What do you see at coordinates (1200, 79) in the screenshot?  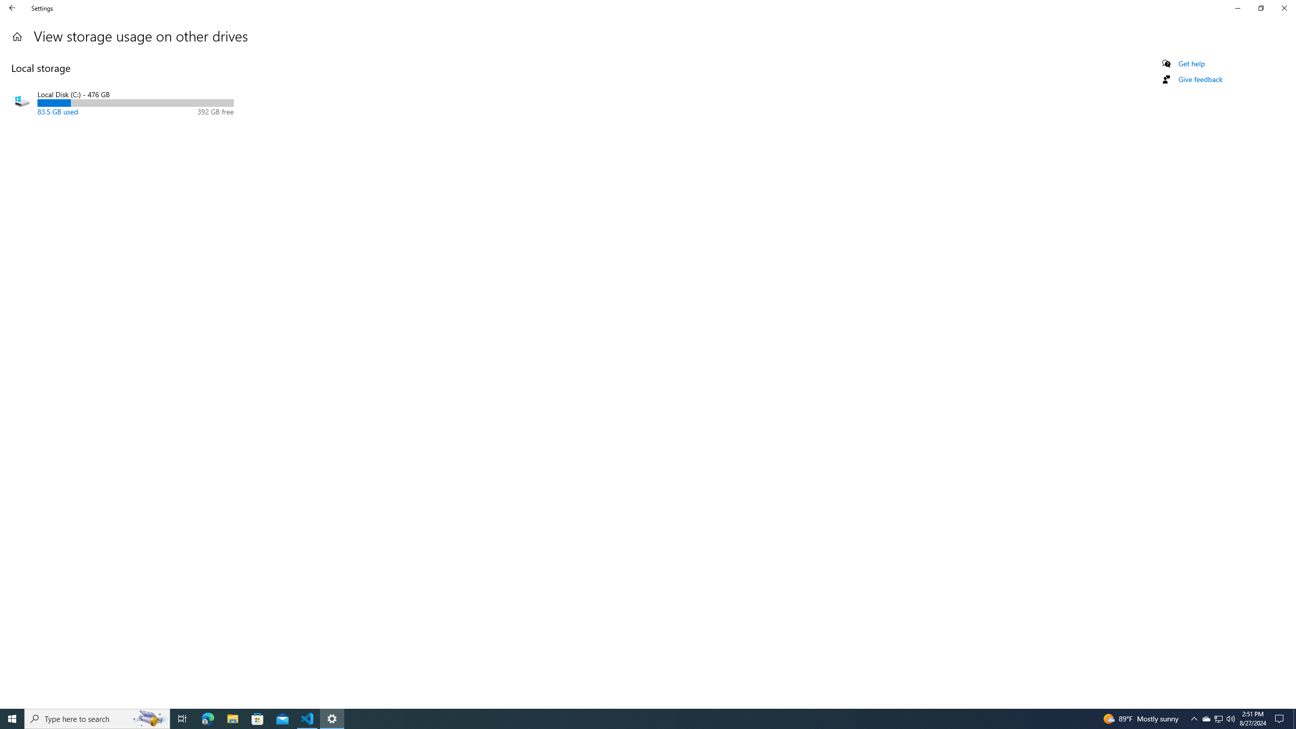 I see `Give feedback` at bounding box center [1200, 79].